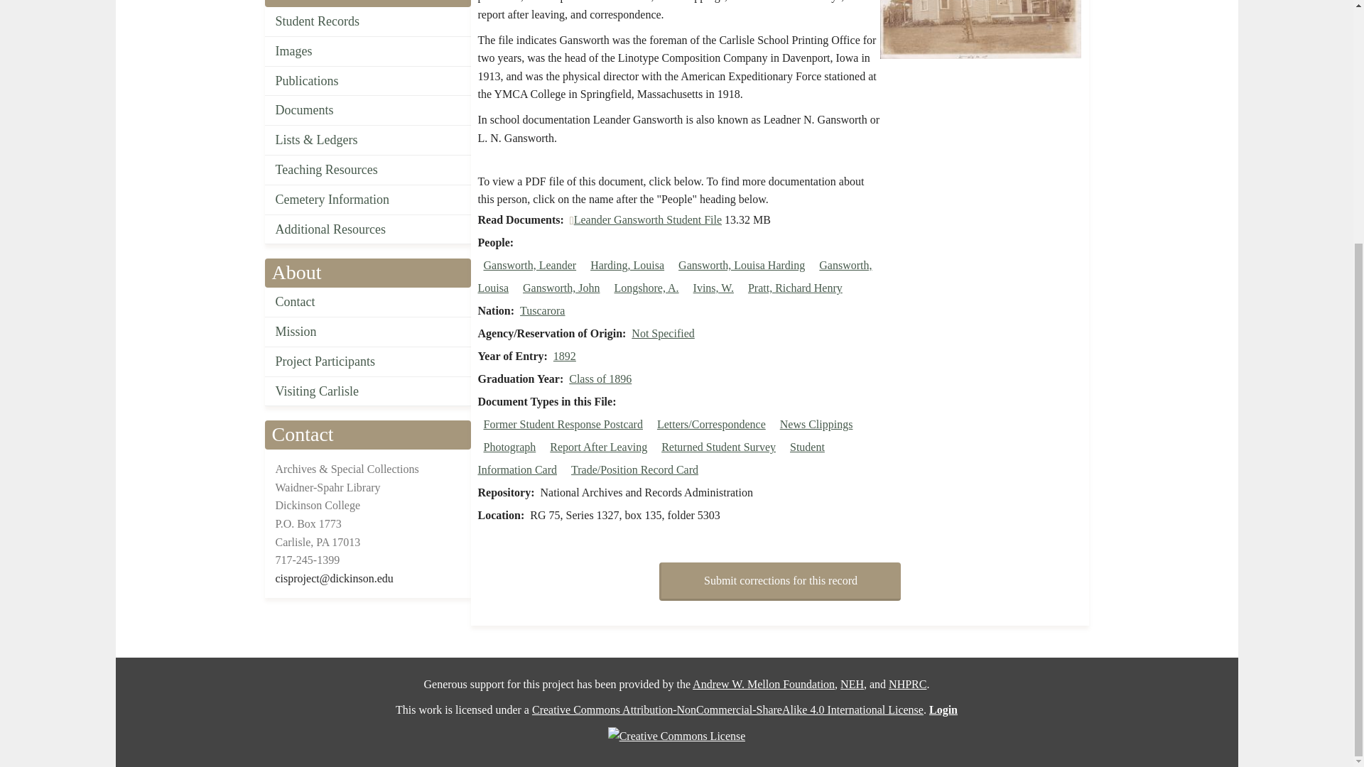  What do you see at coordinates (367, 362) in the screenshot?
I see `Project Participants` at bounding box center [367, 362].